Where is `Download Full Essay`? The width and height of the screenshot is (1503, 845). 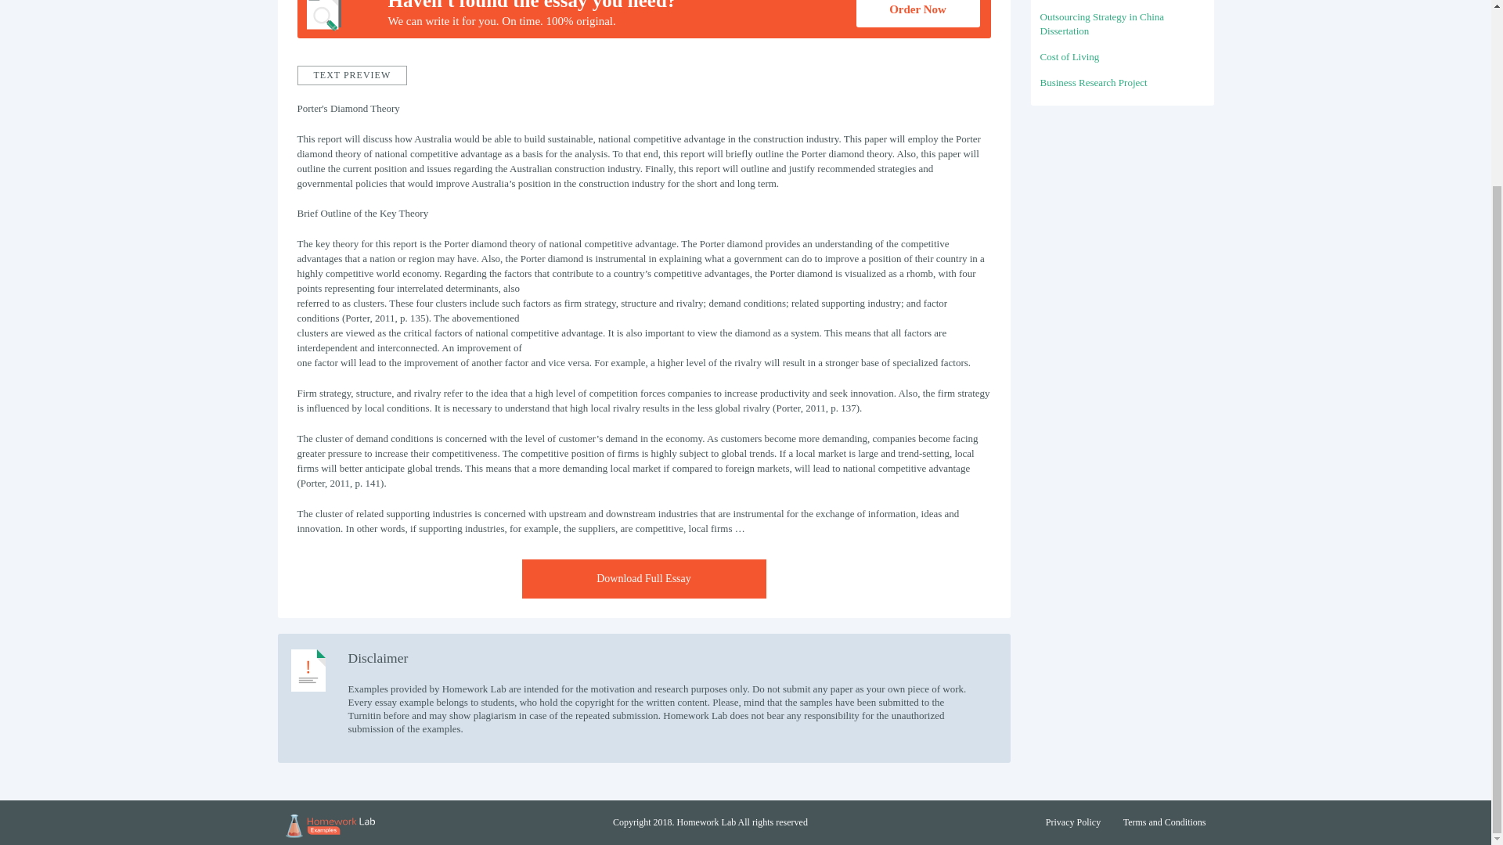
Download Full Essay is located at coordinates (643, 578).